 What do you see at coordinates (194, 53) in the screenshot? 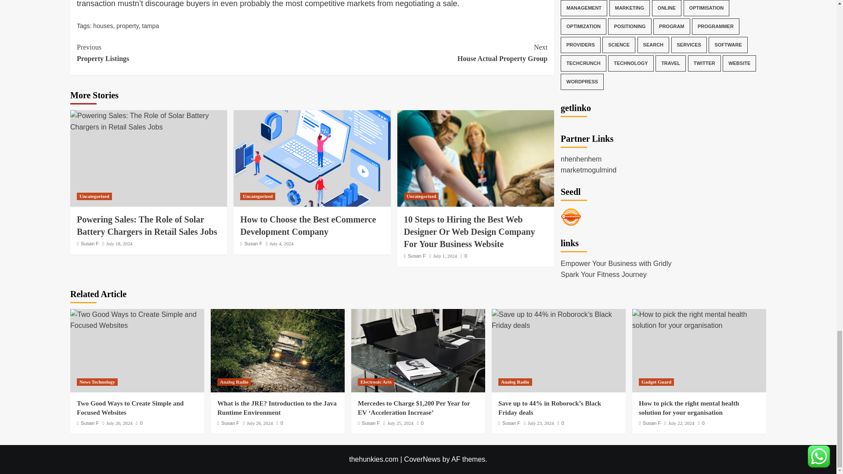
I see `How to Choose the Best eCommerce Development Company` at bounding box center [194, 53].